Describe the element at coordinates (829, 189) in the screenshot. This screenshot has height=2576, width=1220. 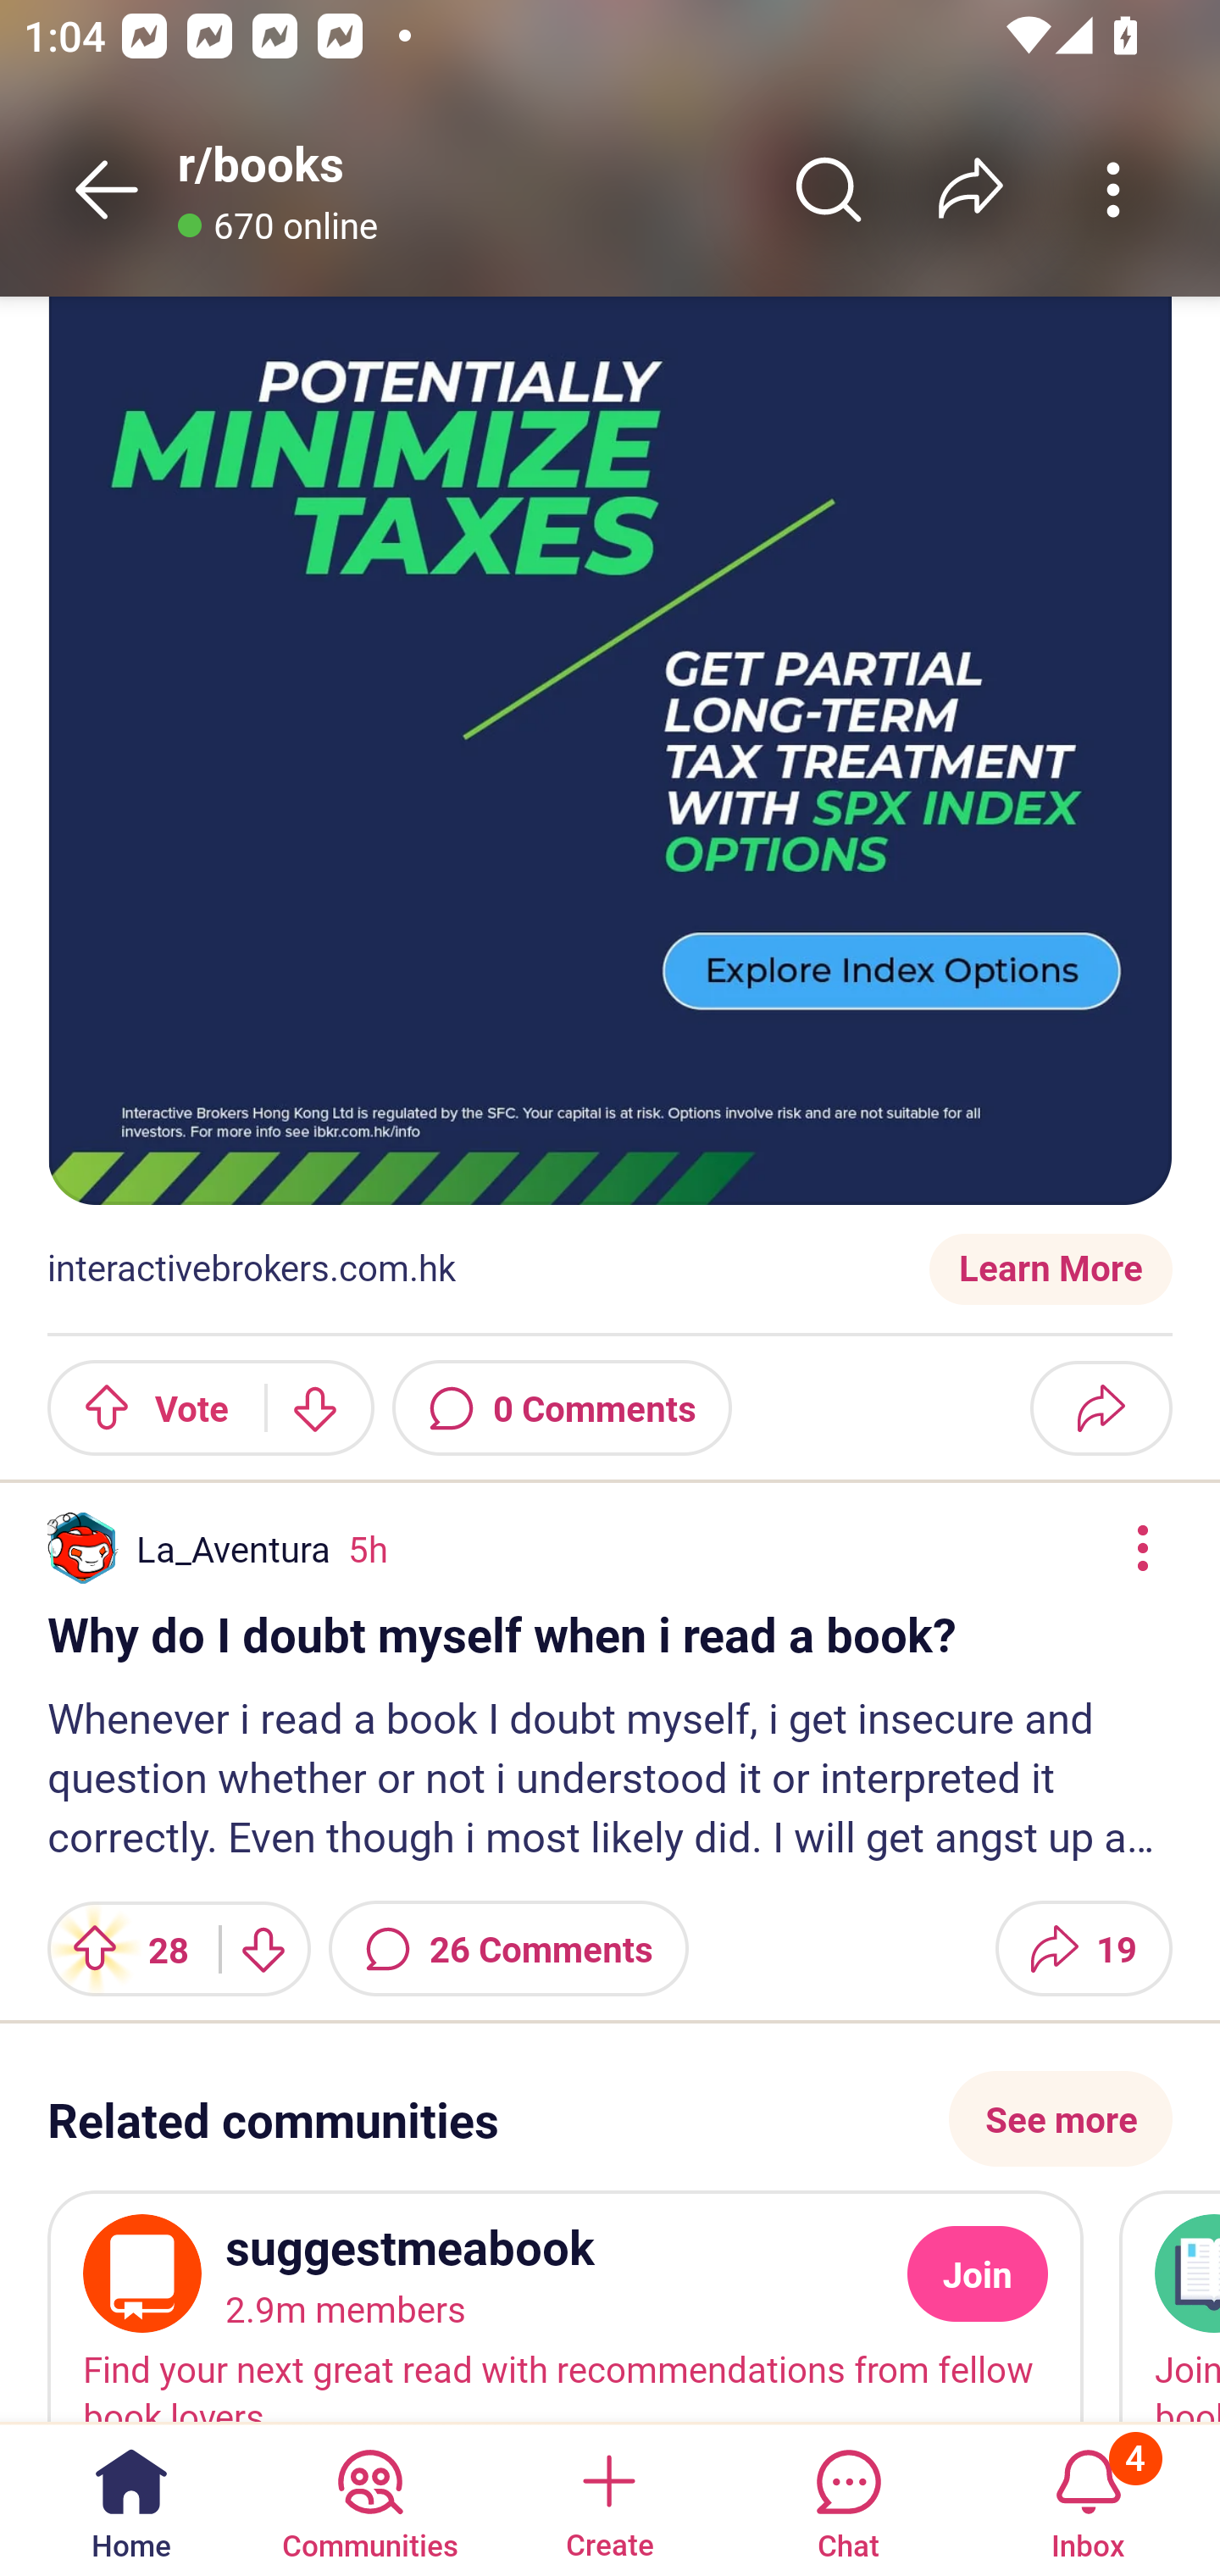
I see `Search r/﻿books` at that location.